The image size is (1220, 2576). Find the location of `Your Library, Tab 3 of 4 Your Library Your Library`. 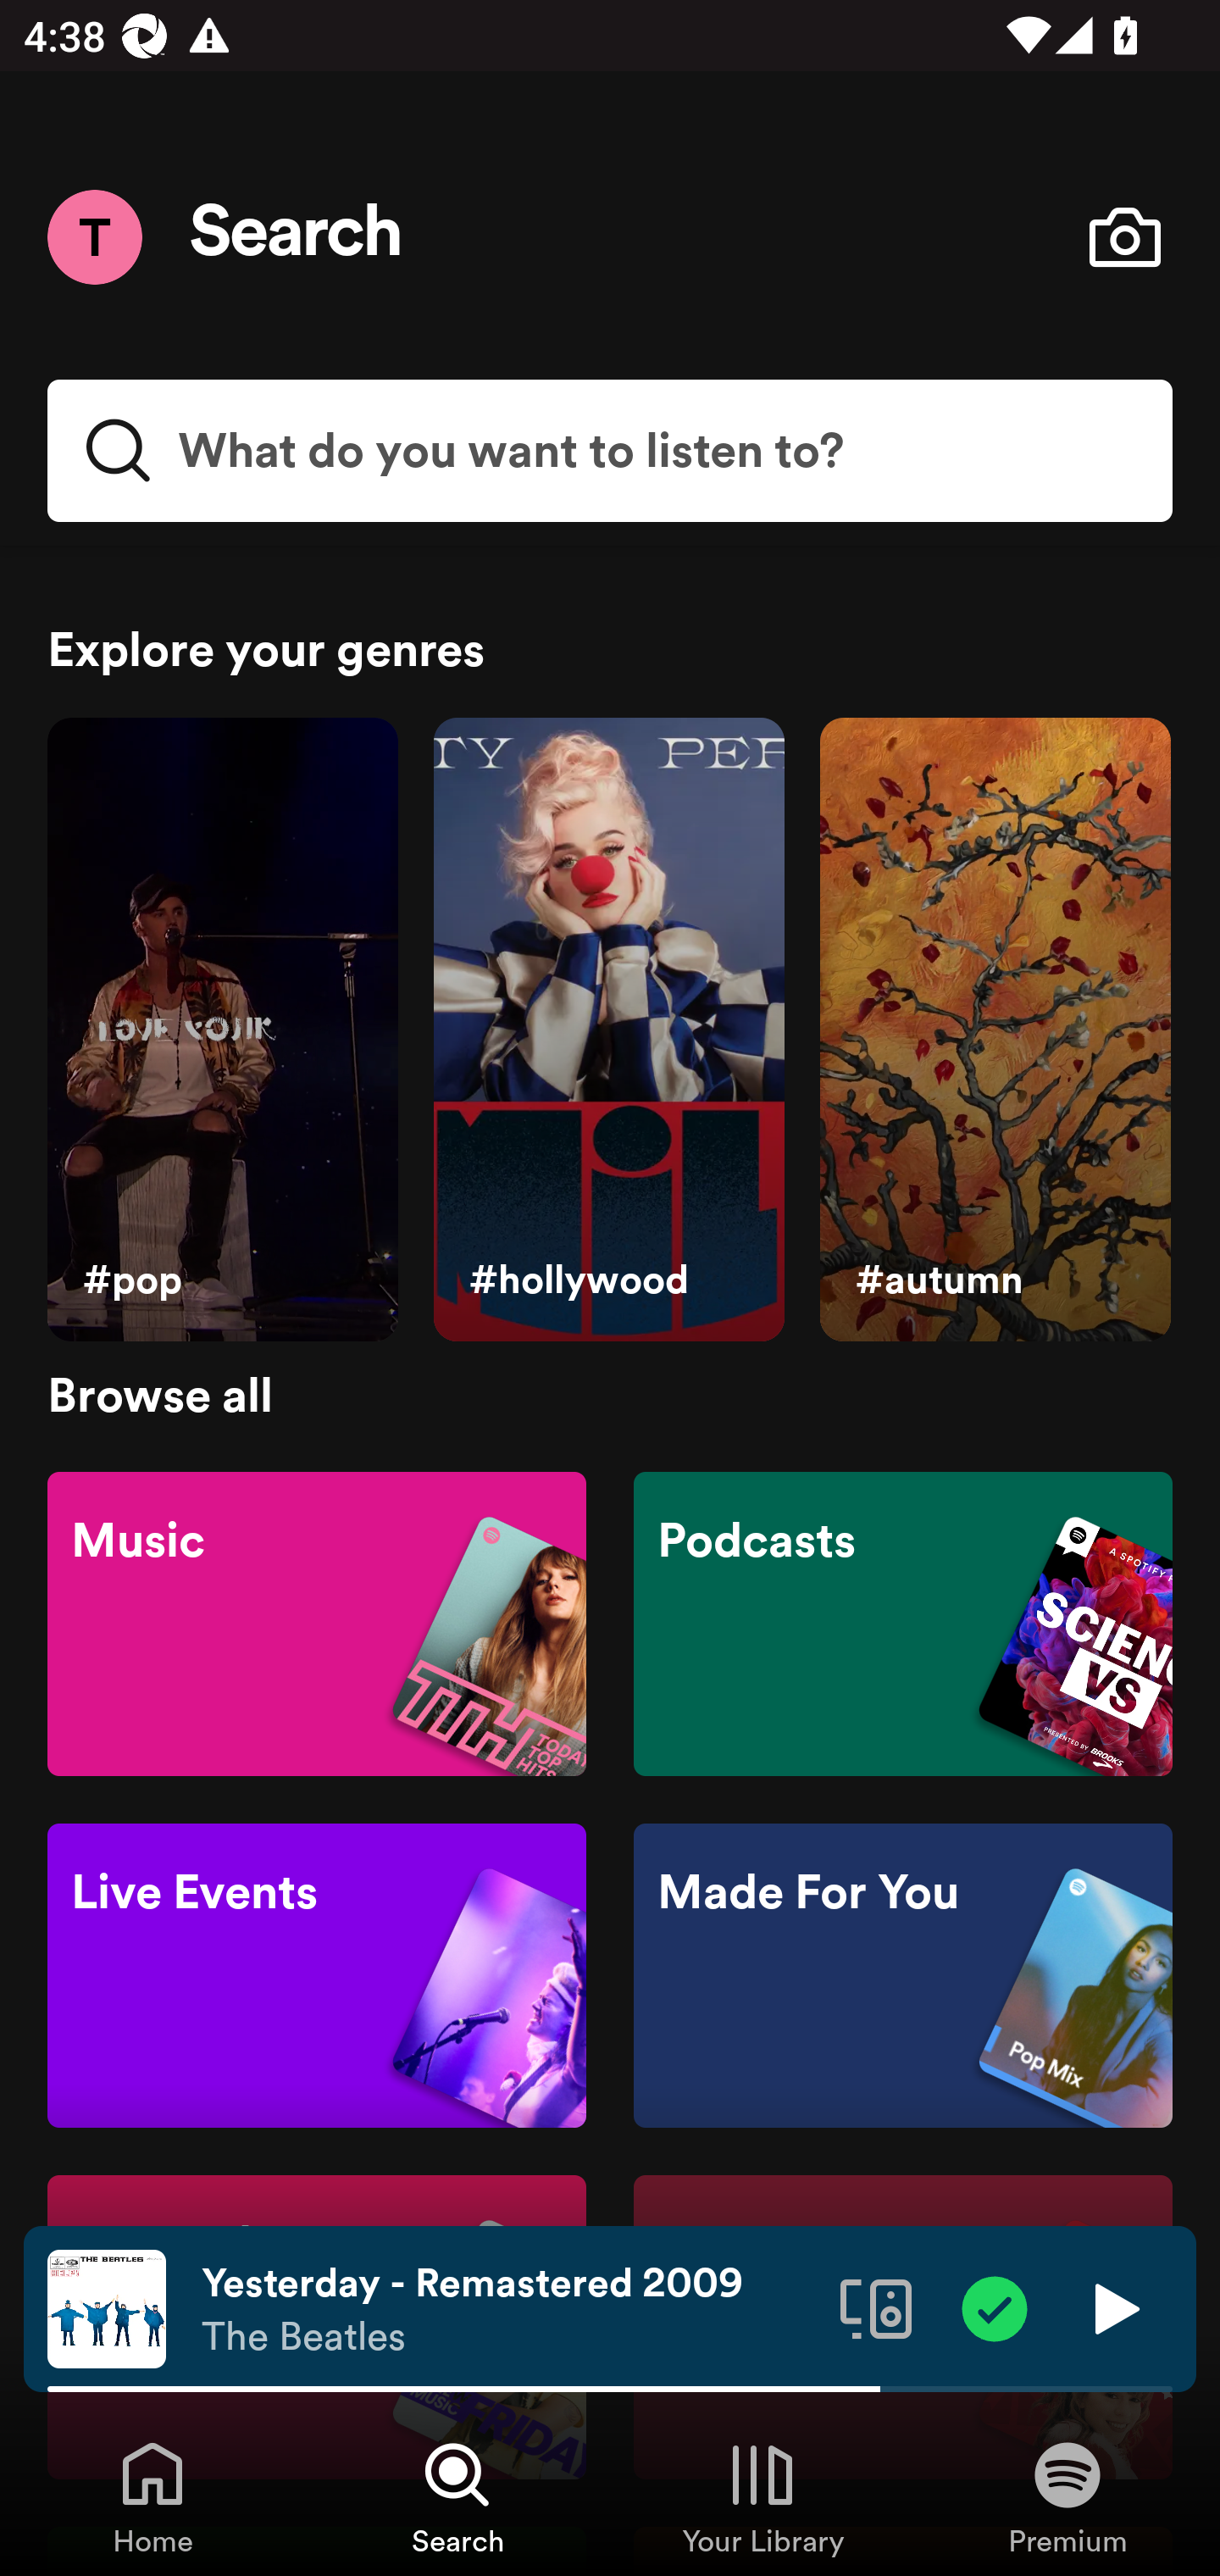

Your Library, Tab 3 of 4 Your Library Your Library is located at coordinates (762, 2496).